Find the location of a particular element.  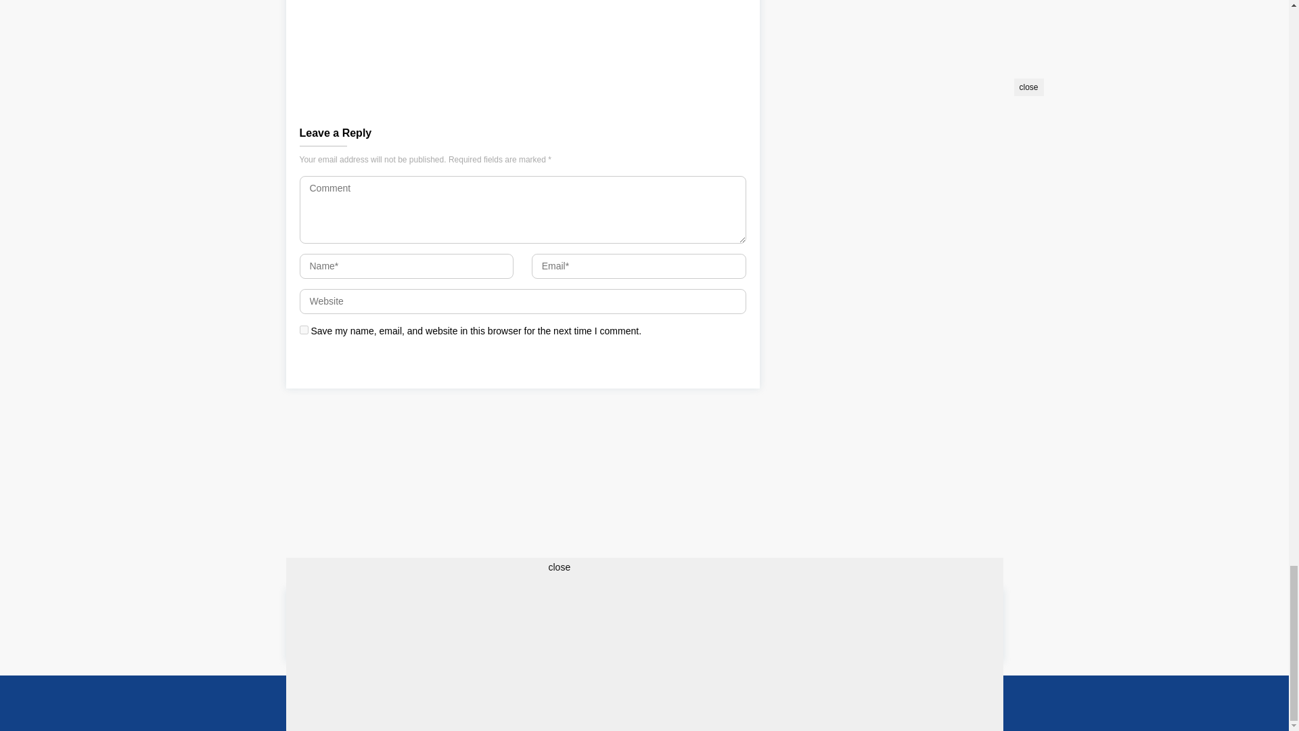

yes is located at coordinates (303, 329).